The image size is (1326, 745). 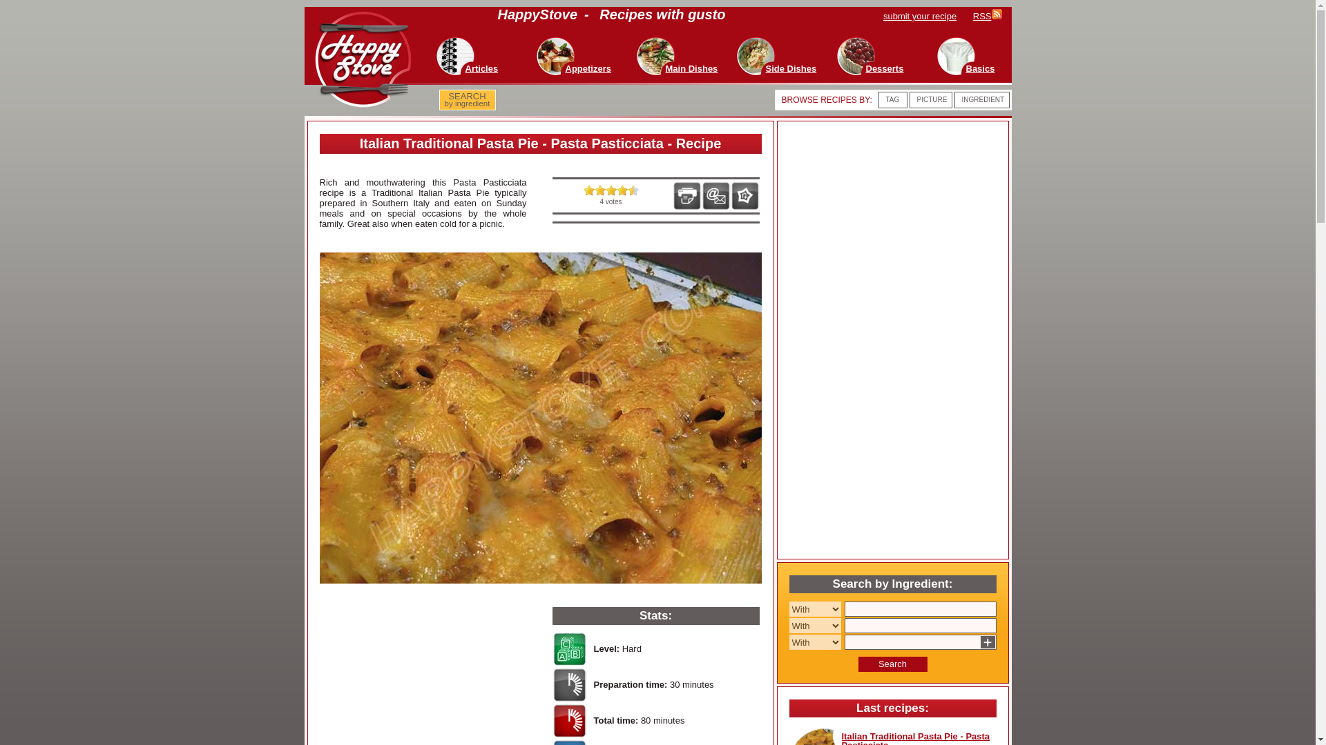 What do you see at coordinates (988, 17) in the screenshot?
I see `RSS` at bounding box center [988, 17].